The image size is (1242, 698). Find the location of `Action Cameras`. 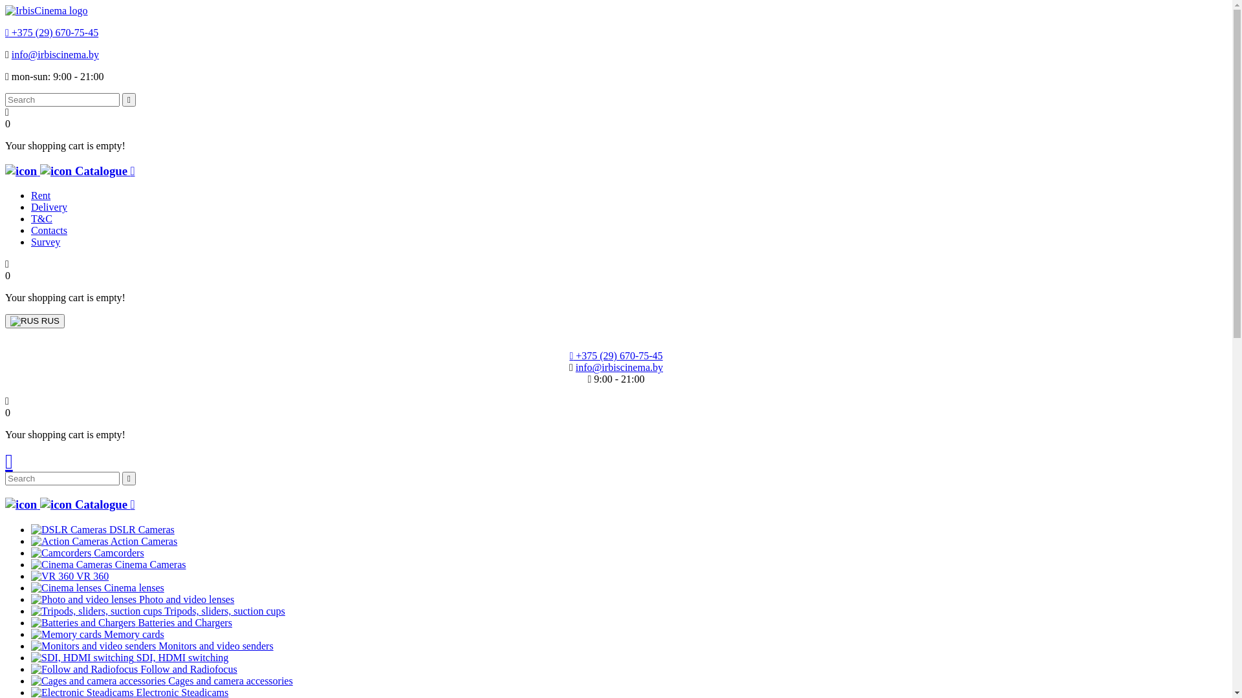

Action Cameras is located at coordinates (104, 542).